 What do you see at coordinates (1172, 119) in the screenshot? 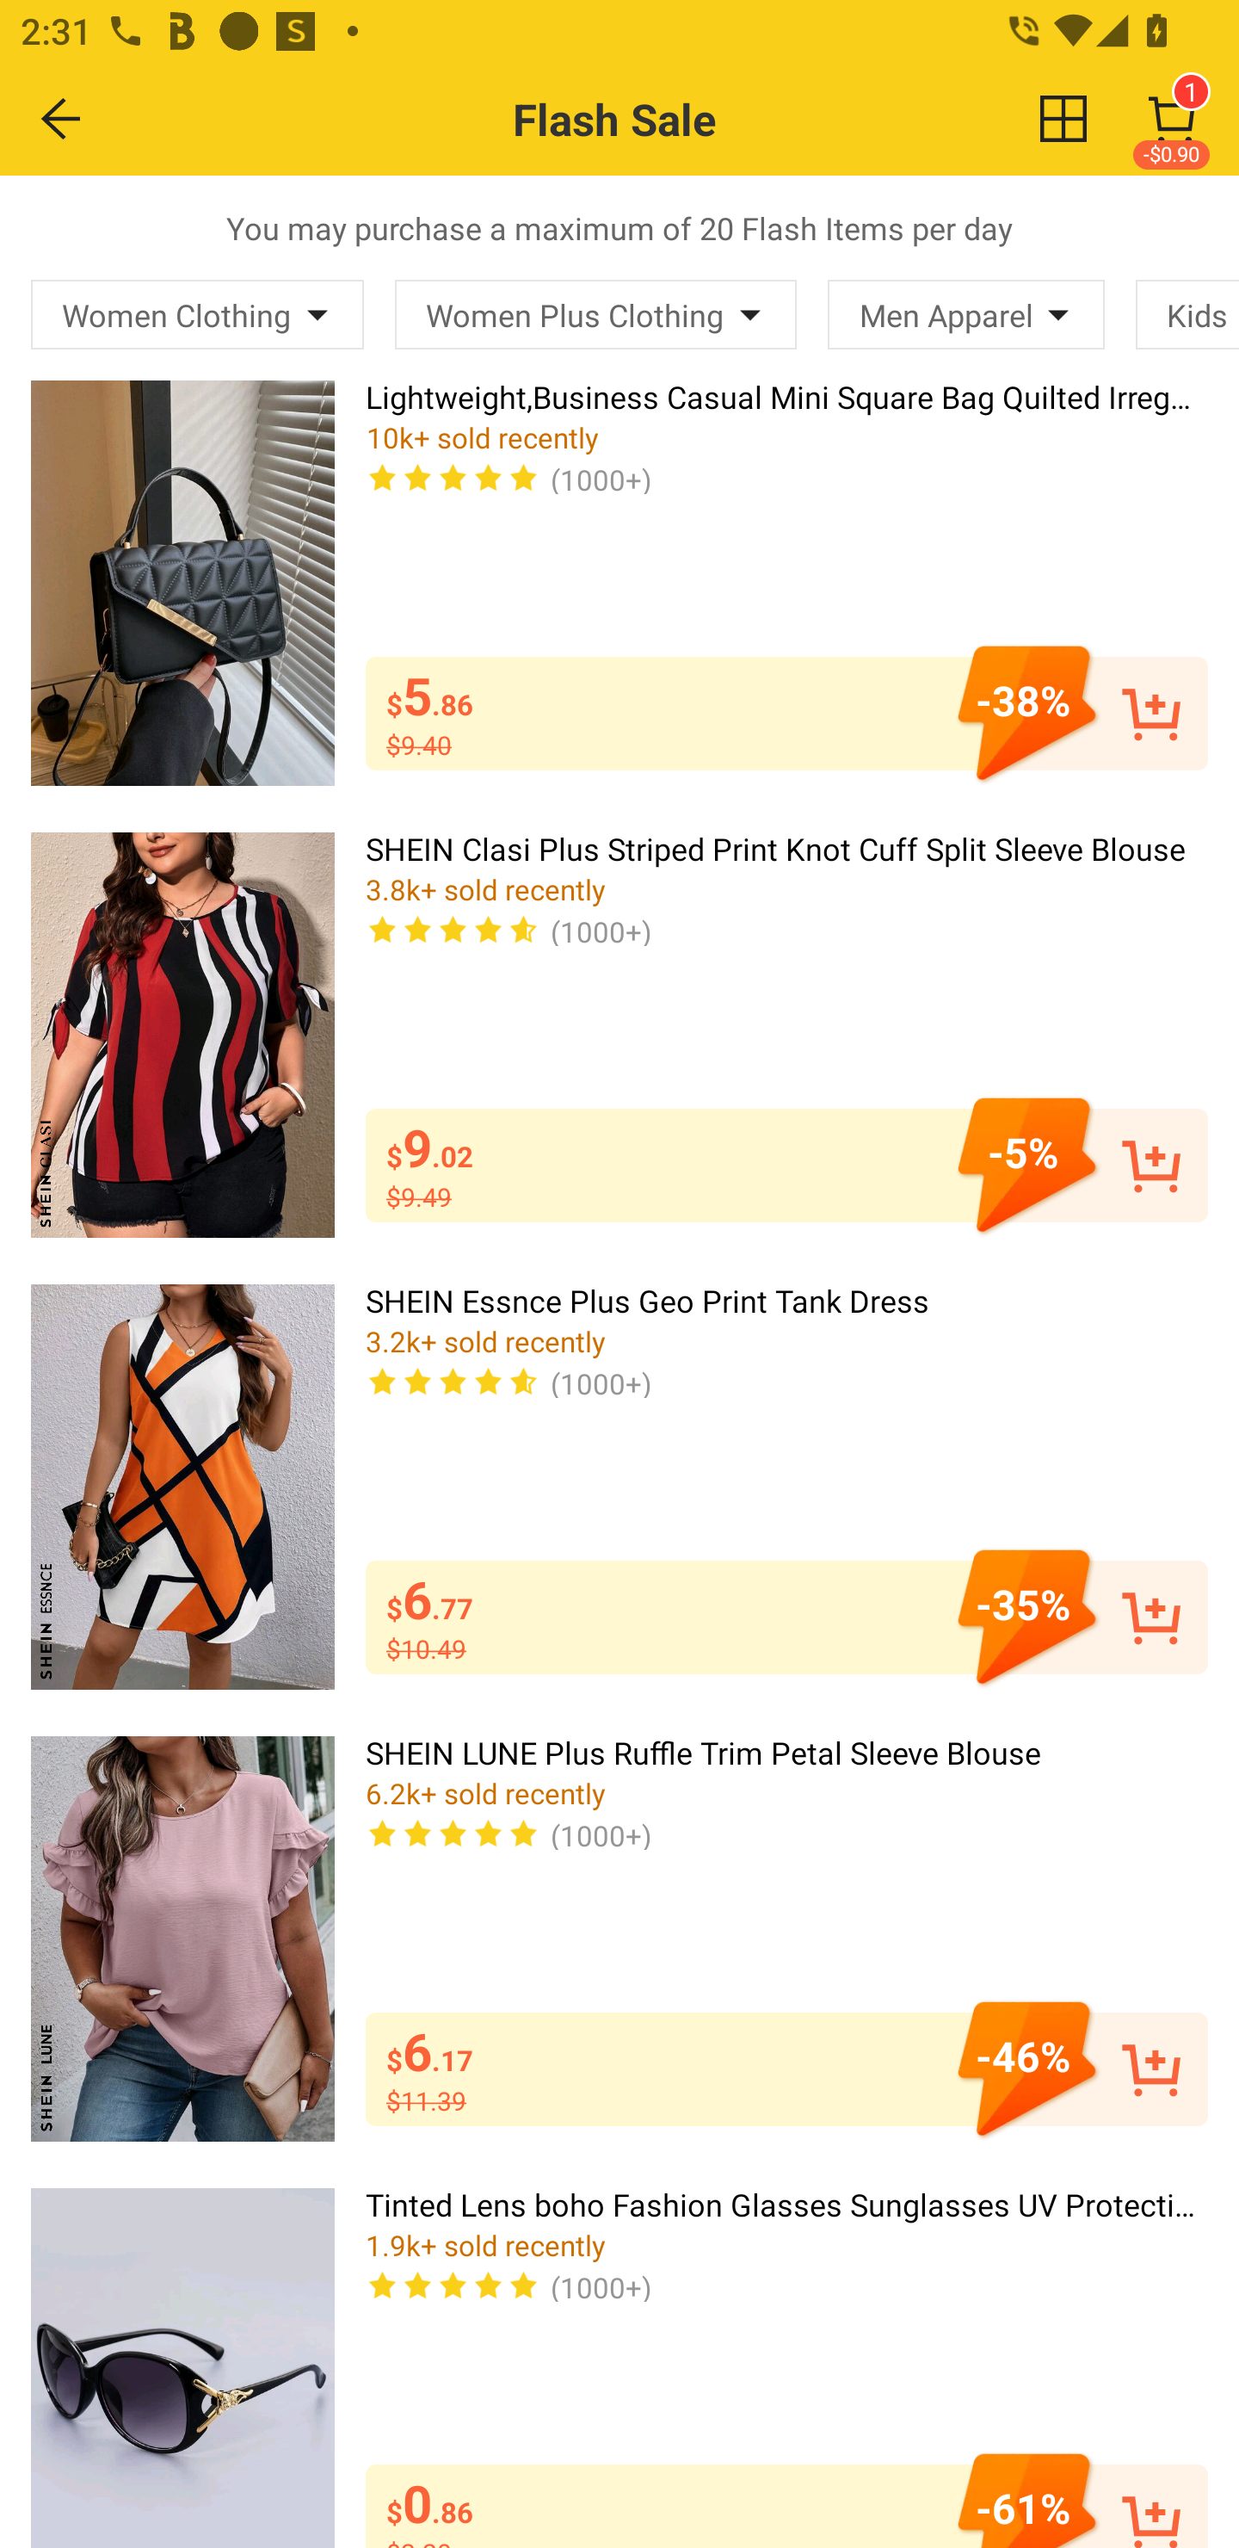
I see `1 -$0.90` at bounding box center [1172, 119].